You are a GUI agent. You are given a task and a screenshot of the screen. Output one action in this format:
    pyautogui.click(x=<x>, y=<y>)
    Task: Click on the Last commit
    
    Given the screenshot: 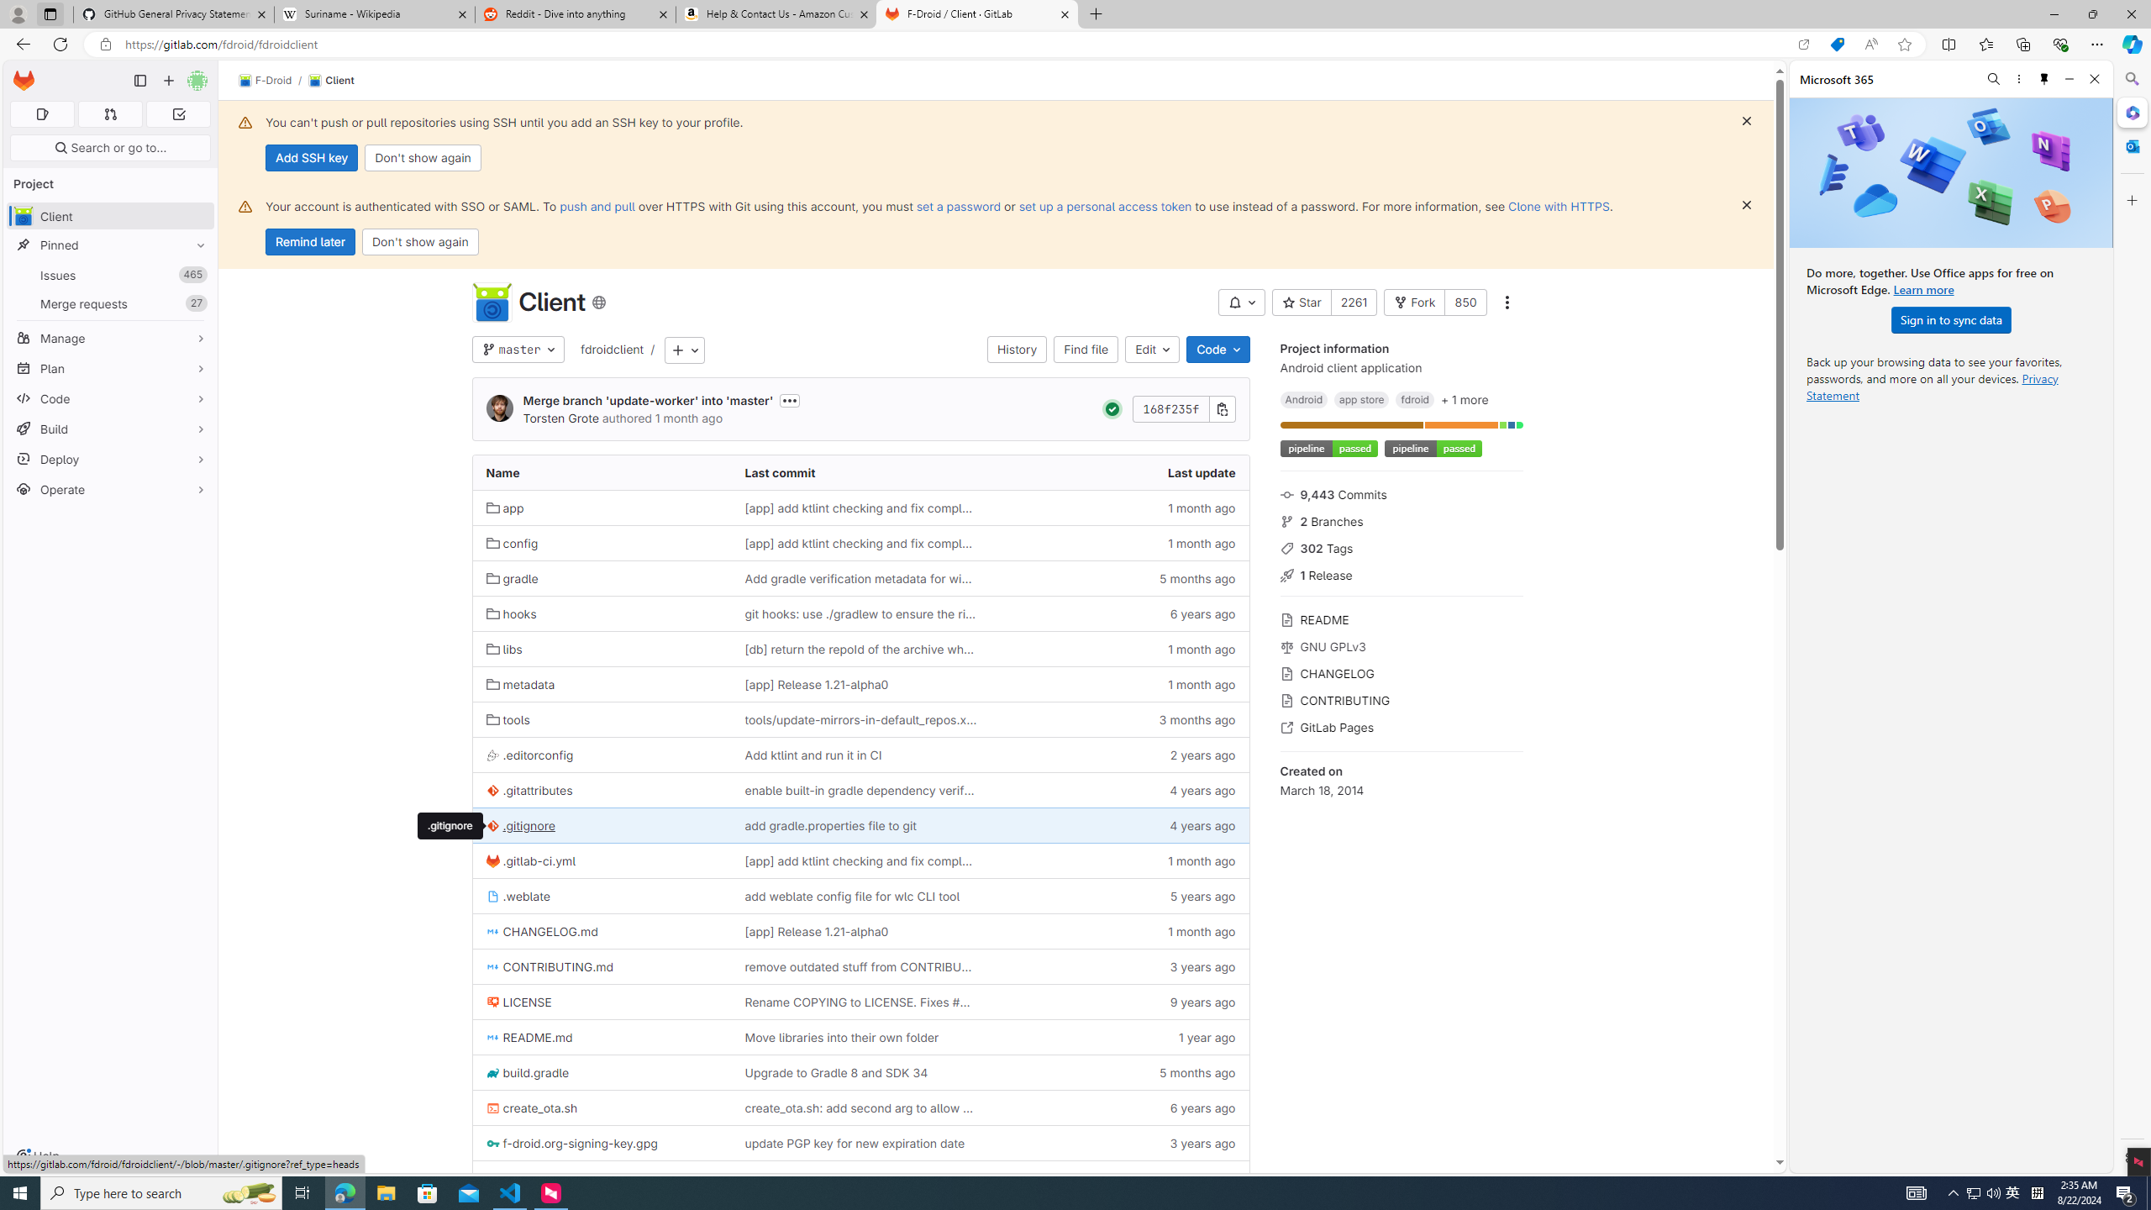 What is the action you would take?
    pyautogui.click(x=861, y=472)
    